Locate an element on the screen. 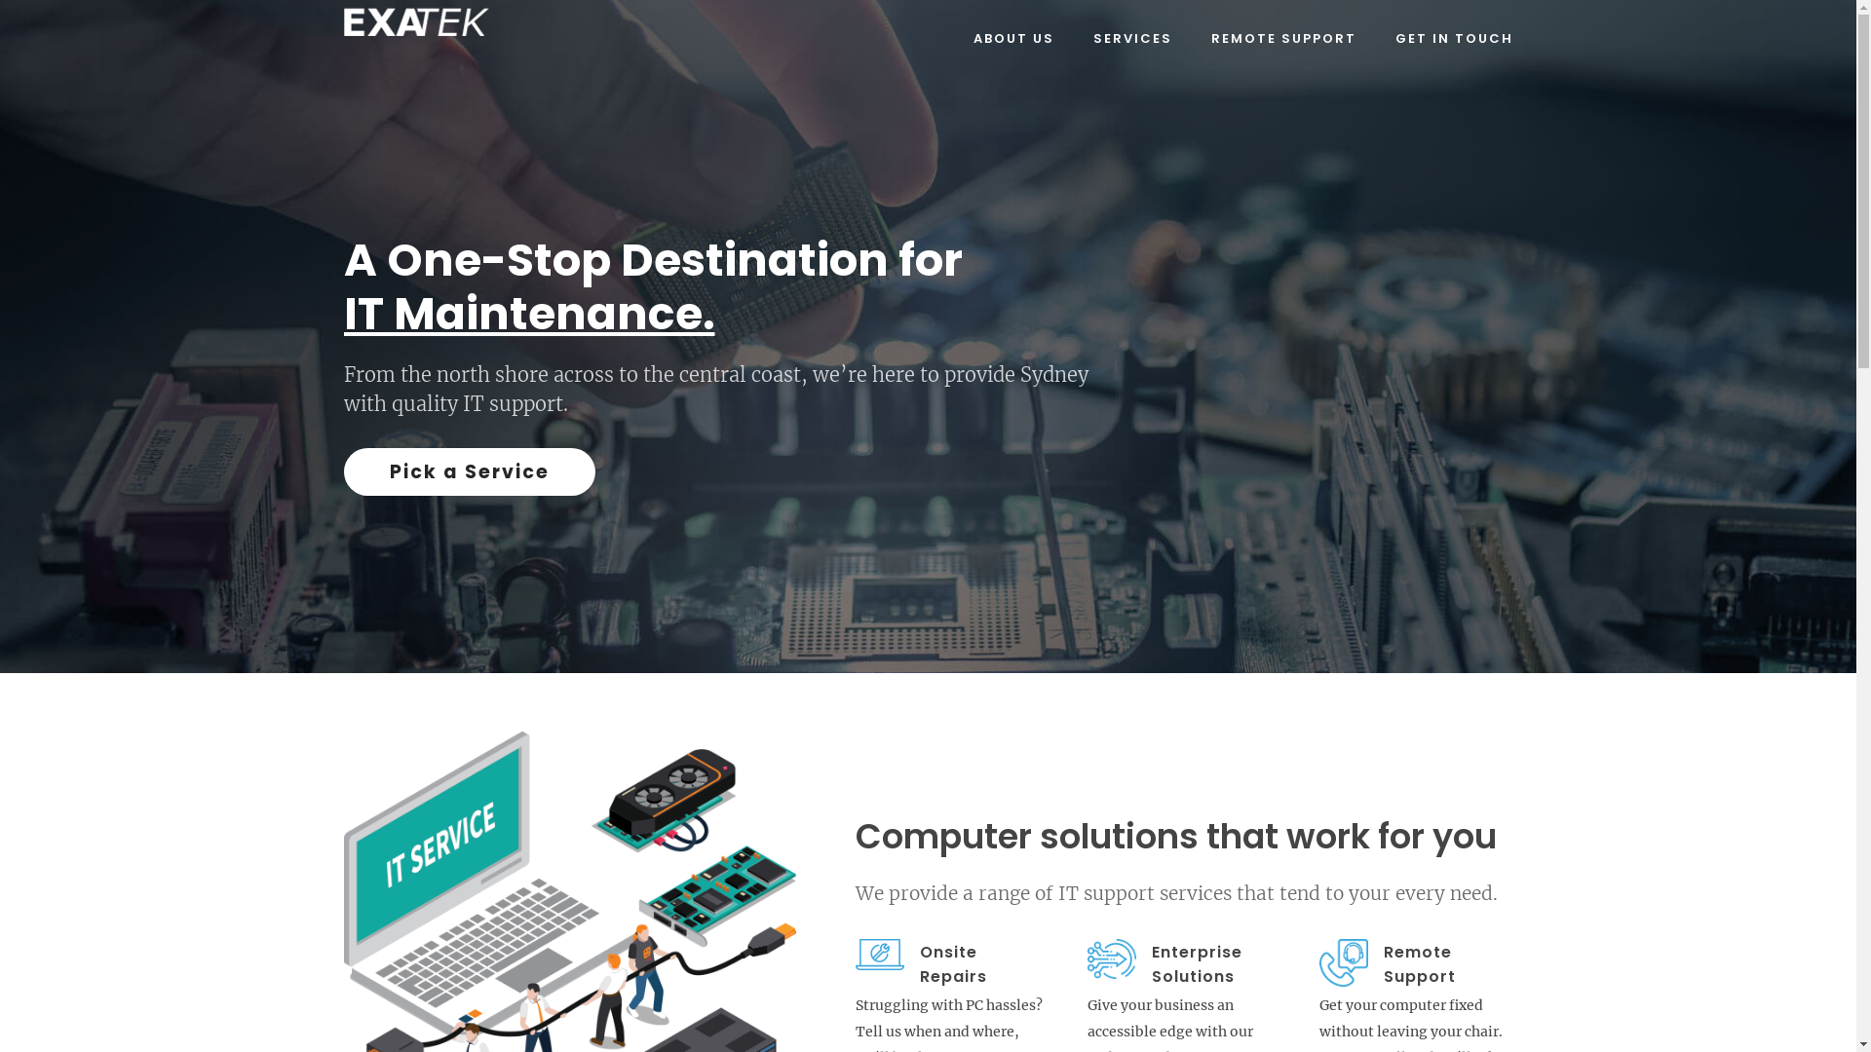 This screenshot has height=1052, width=1871. GET IN TOUCH is located at coordinates (1454, 39).